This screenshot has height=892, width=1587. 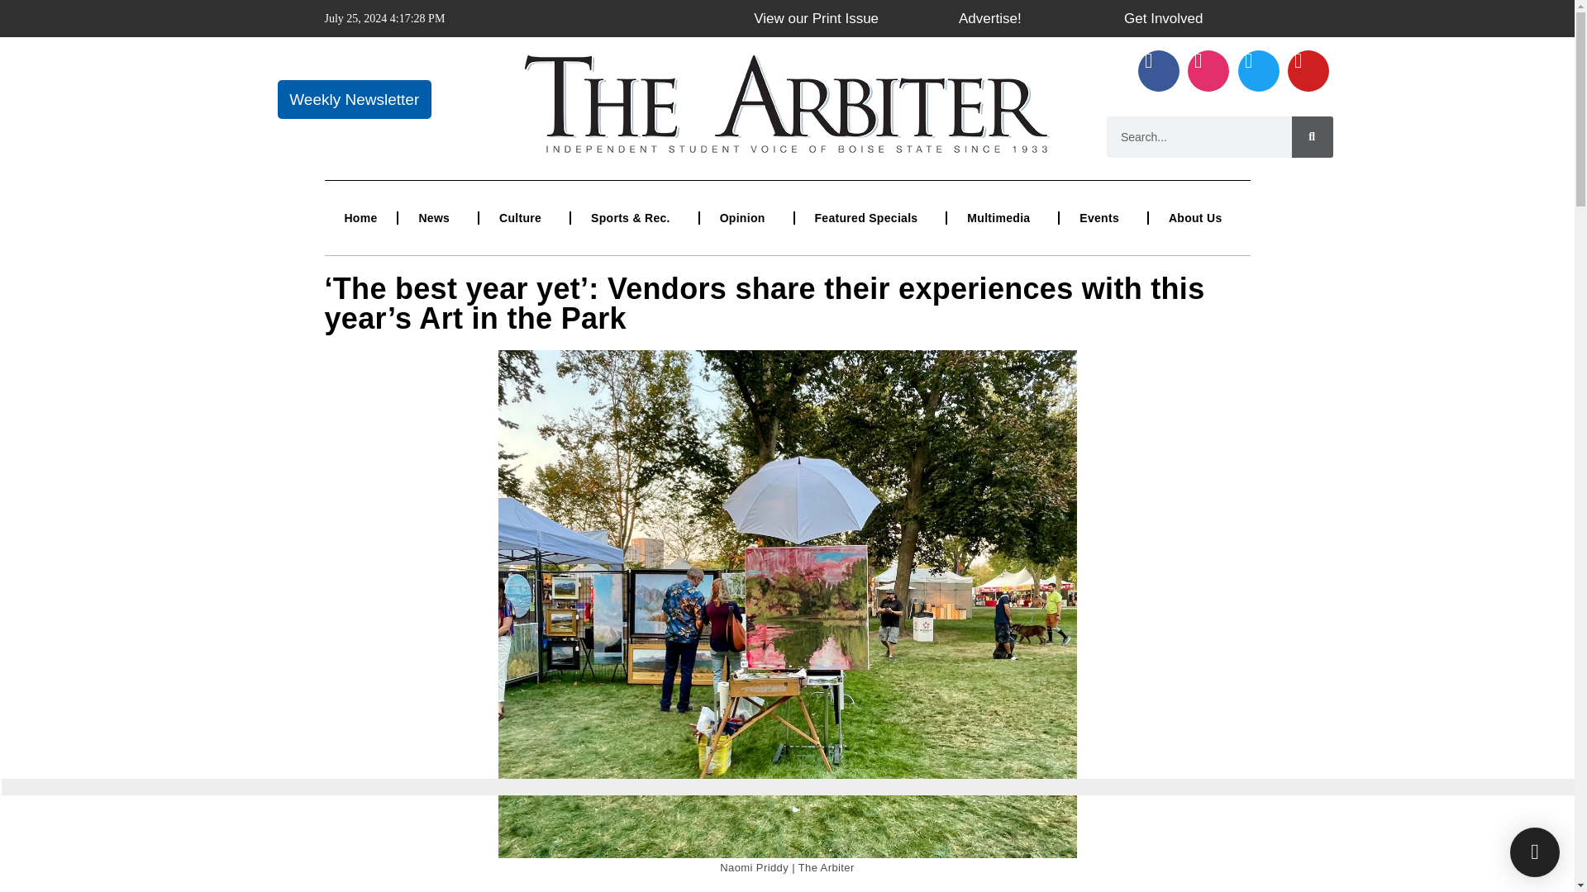 What do you see at coordinates (524, 218) in the screenshot?
I see `Culture` at bounding box center [524, 218].